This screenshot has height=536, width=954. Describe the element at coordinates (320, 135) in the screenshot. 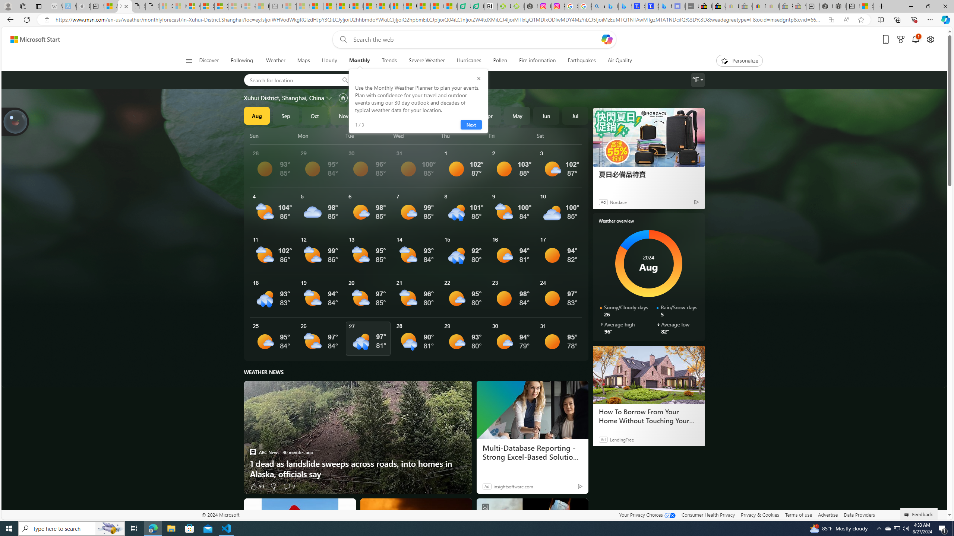

I see `Mon` at that location.